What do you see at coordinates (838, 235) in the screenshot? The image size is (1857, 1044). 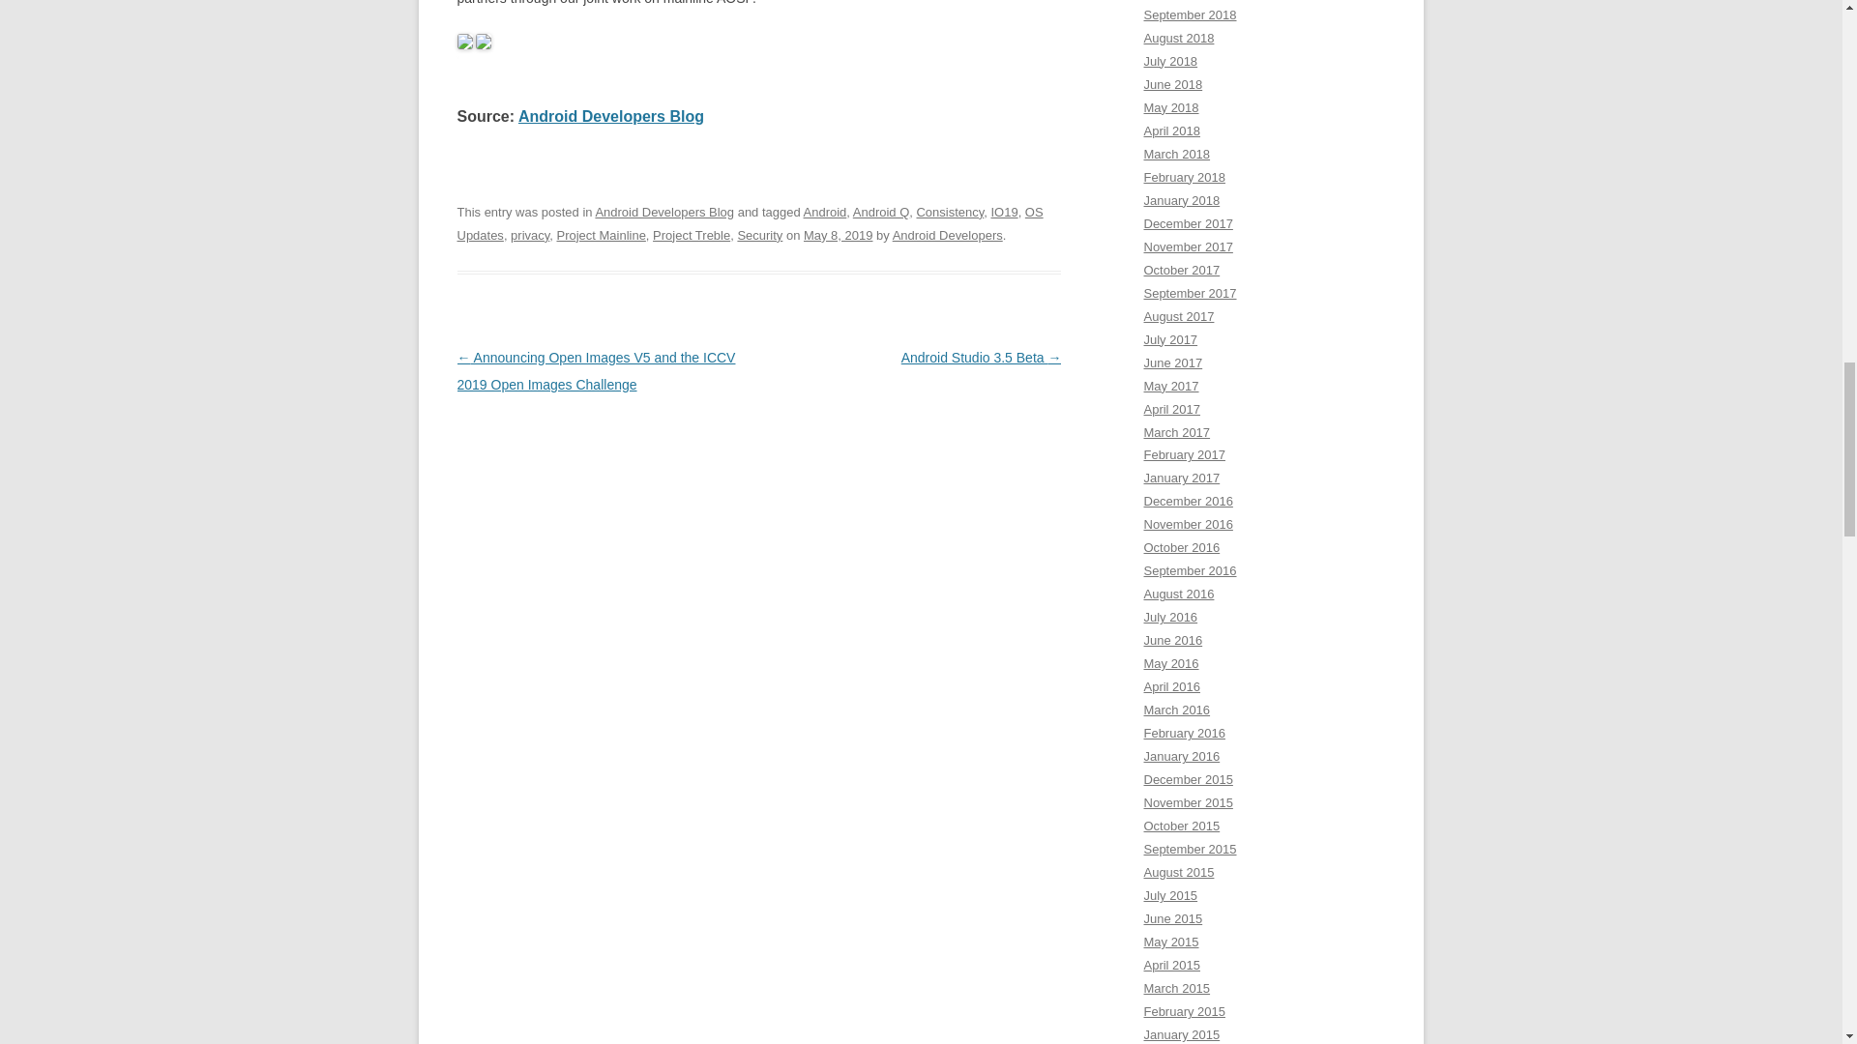 I see `May 8, 2019` at bounding box center [838, 235].